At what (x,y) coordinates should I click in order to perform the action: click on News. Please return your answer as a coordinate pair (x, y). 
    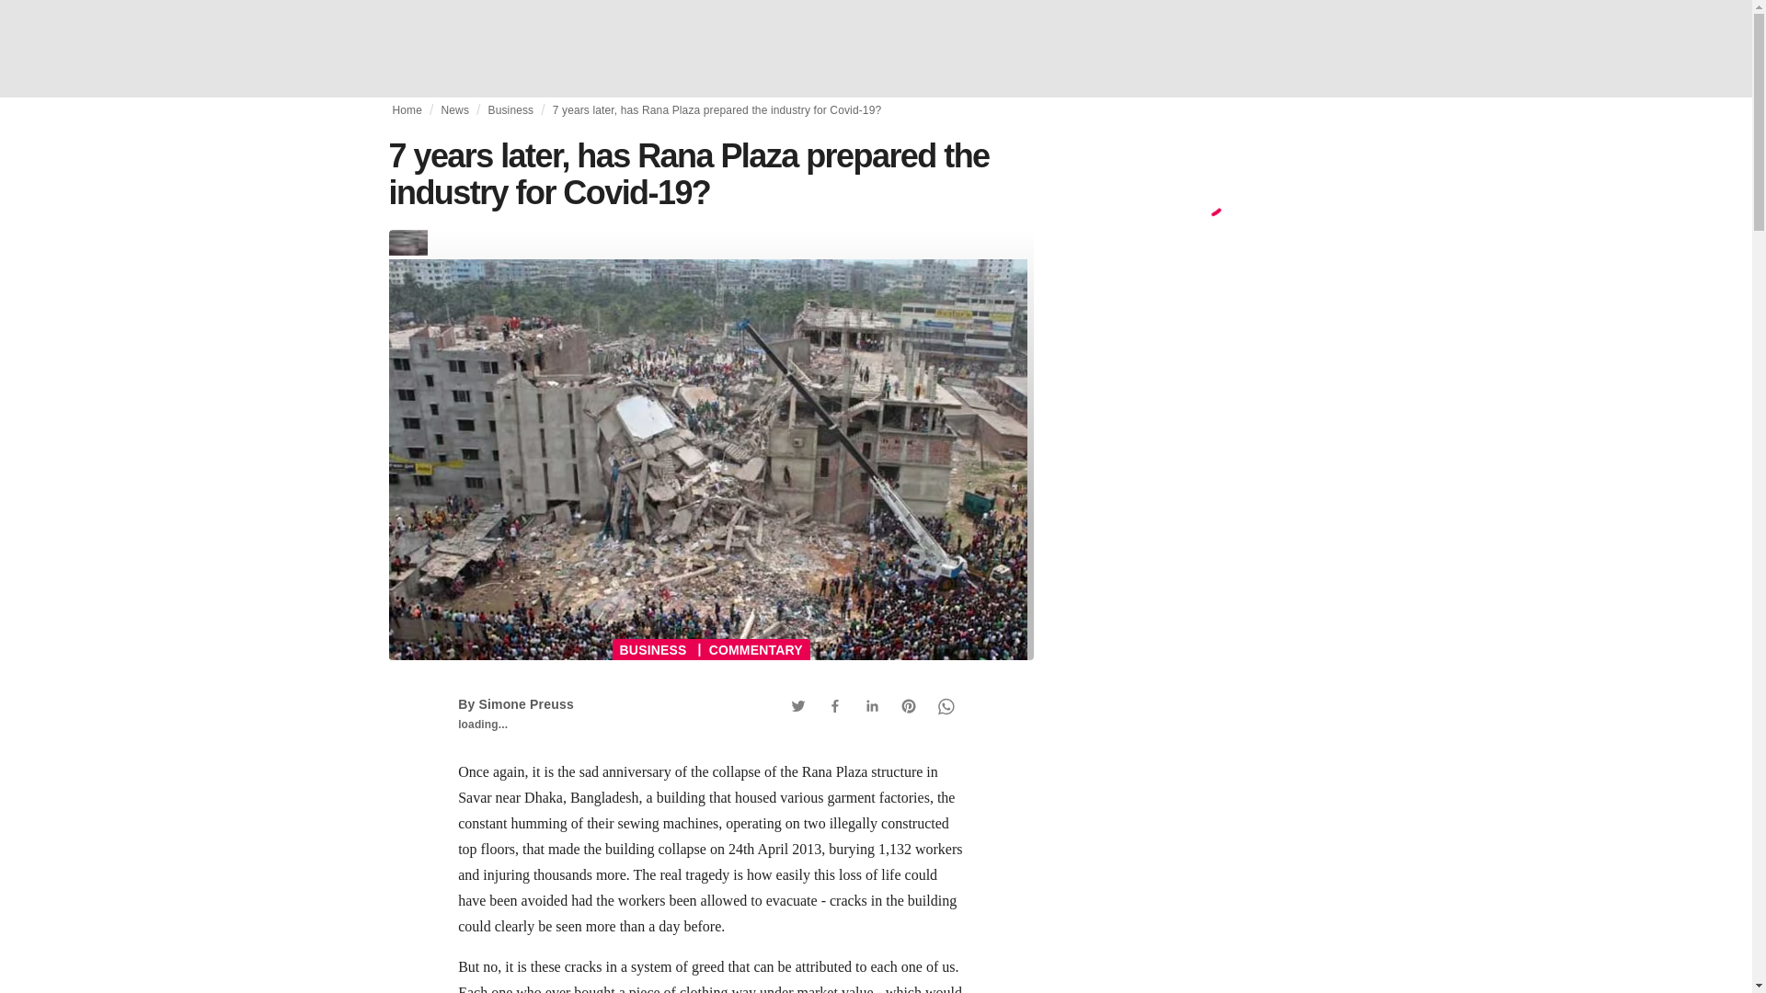
    Looking at the image, I should click on (455, 110).